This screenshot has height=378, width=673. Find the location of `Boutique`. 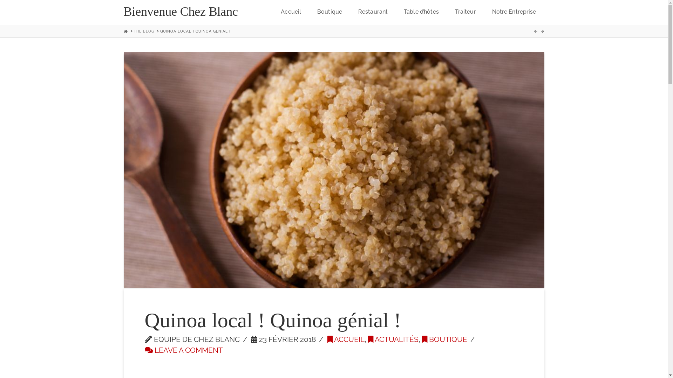

Boutique is located at coordinates (329, 12).